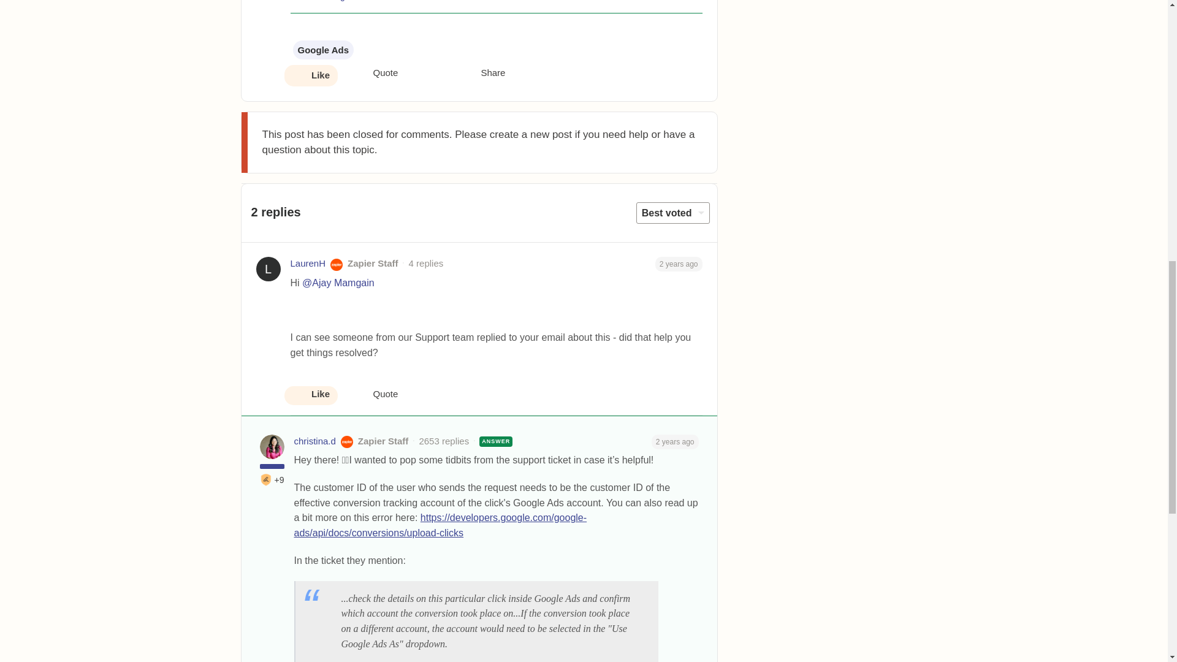  Describe the element at coordinates (335, 1) in the screenshot. I see `View original` at that location.